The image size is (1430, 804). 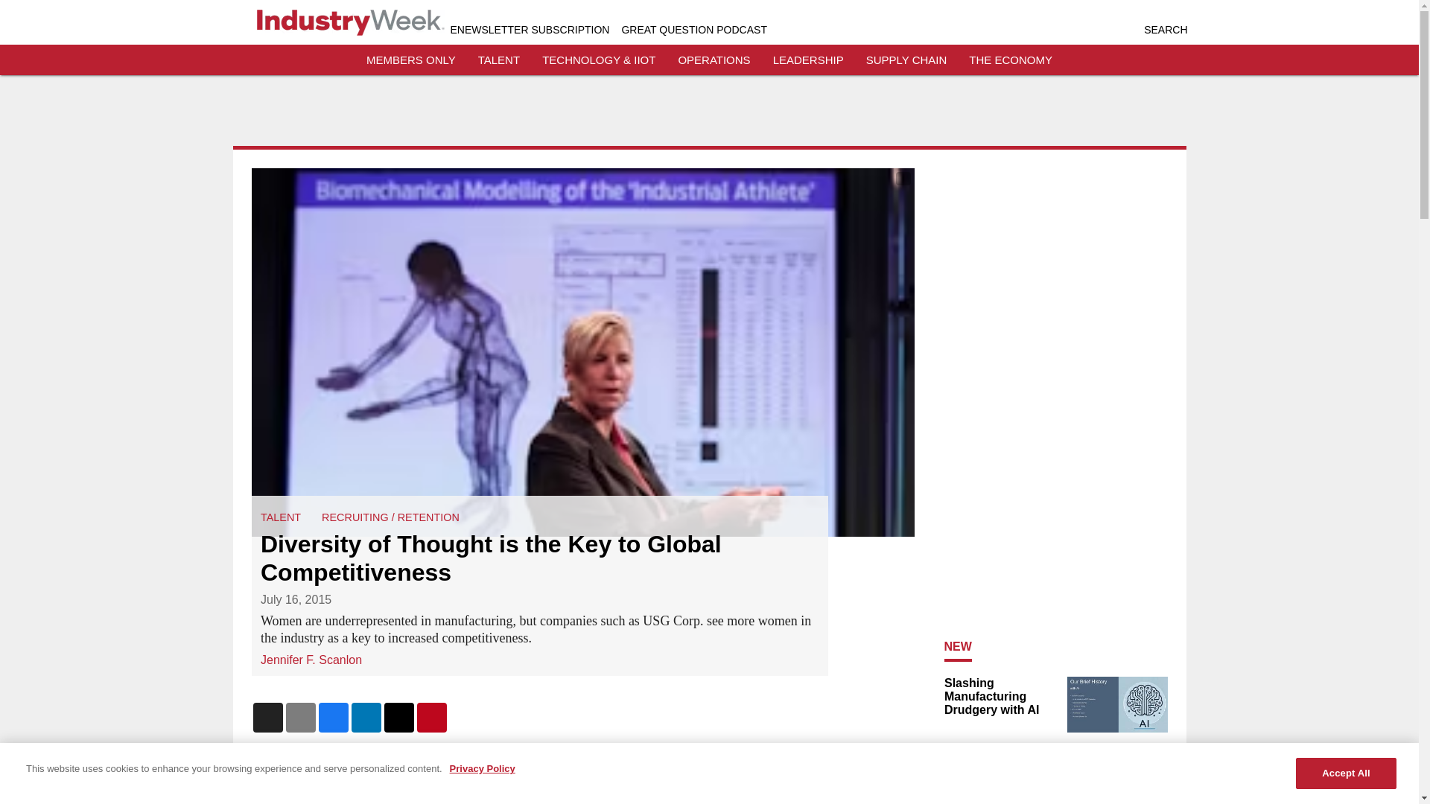 What do you see at coordinates (808, 60) in the screenshot?
I see `LEADERSHIP` at bounding box center [808, 60].